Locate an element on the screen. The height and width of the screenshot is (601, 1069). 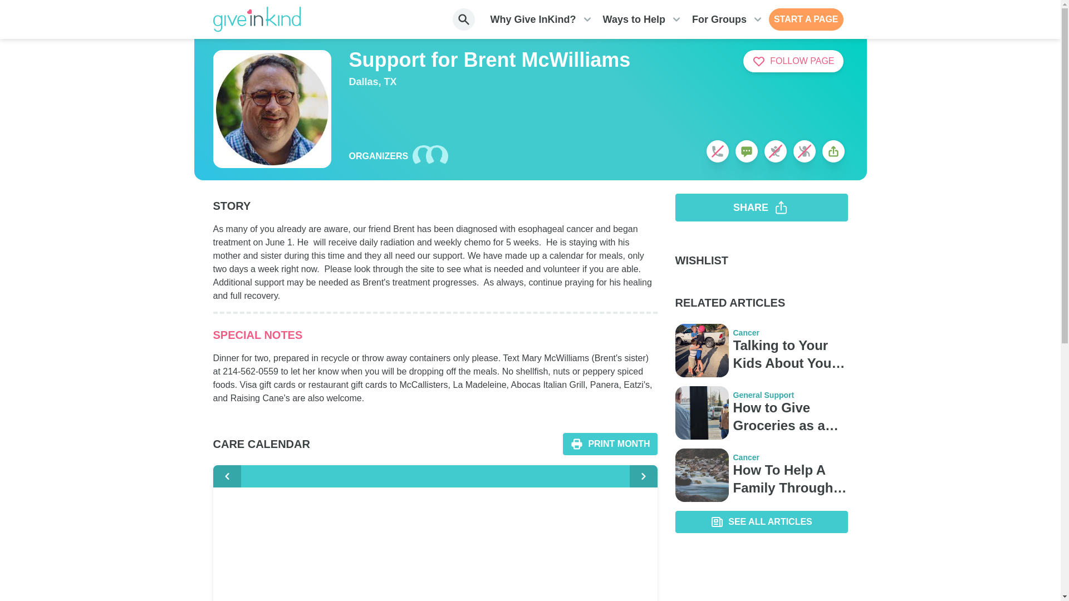
General Support is located at coordinates (790, 395).